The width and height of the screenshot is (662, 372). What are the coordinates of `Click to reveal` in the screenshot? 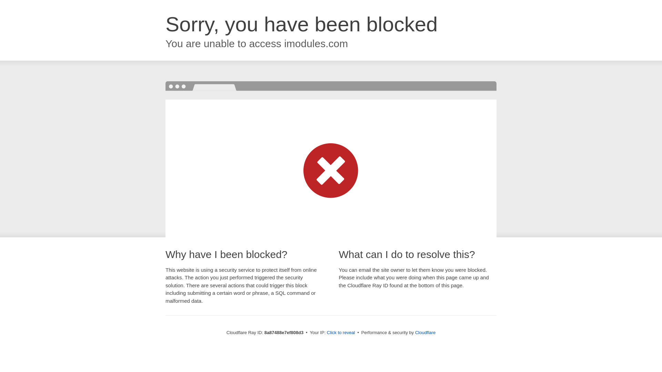 It's located at (341, 333).